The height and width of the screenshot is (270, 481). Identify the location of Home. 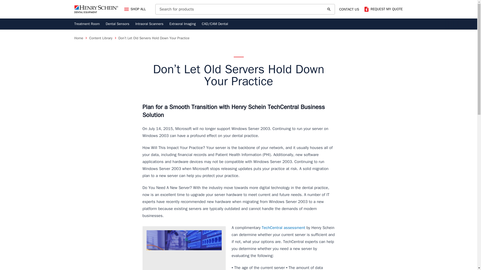
(79, 38).